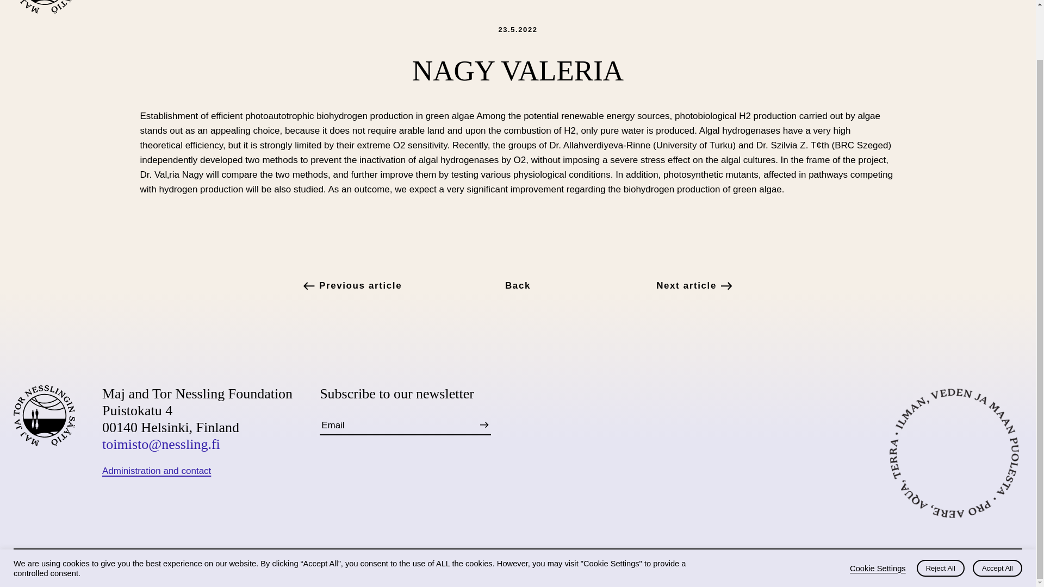 The height and width of the screenshot is (587, 1044). I want to click on Previous article, so click(405, 285).